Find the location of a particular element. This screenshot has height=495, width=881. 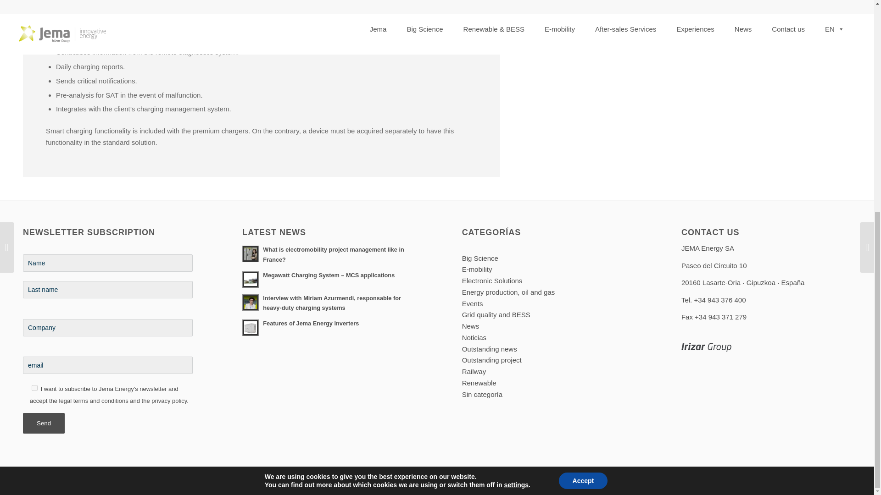

Vimeo is located at coordinates (831, 481).